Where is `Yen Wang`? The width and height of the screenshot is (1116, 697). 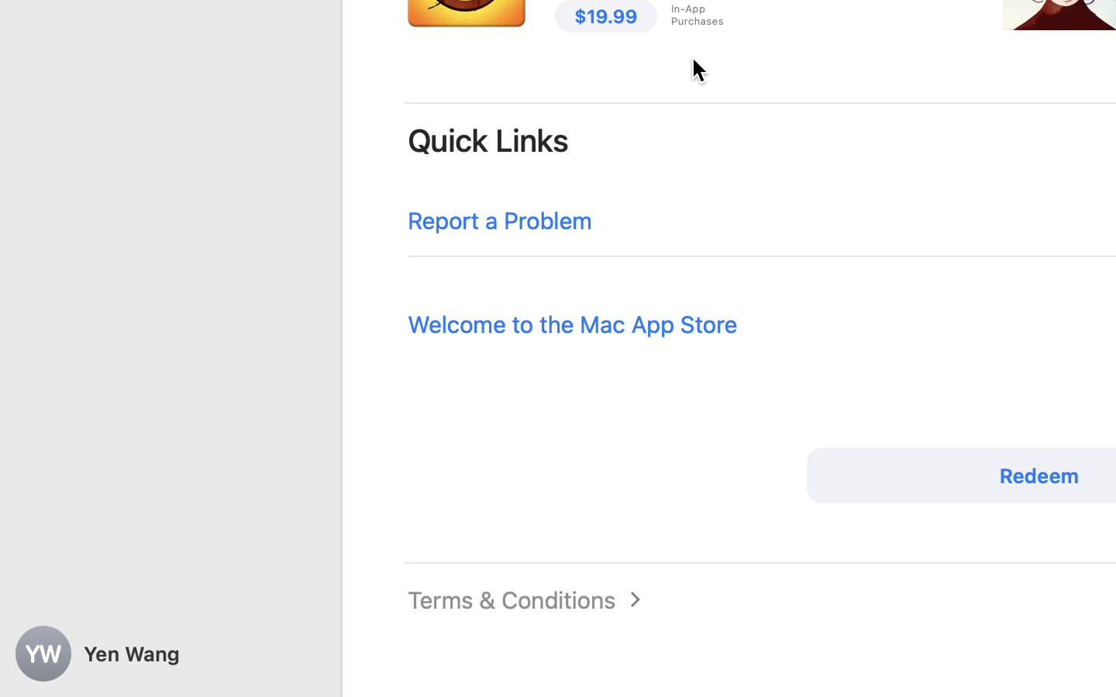 Yen Wang is located at coordinates (170, 654).